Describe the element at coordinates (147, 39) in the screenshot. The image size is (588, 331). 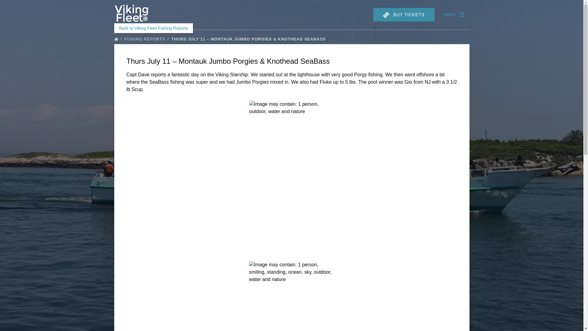
I see `FISHING REPORTS` at that location.